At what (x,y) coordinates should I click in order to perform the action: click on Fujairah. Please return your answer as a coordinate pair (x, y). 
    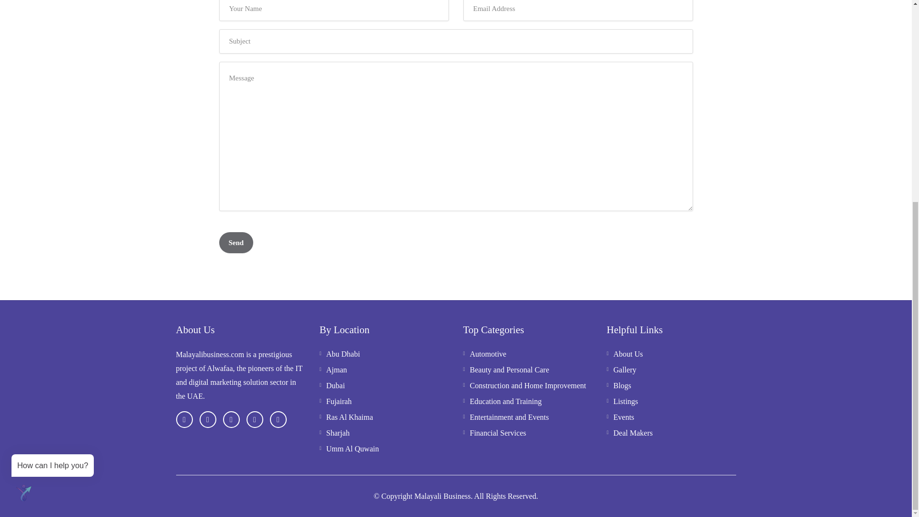
    Looking at the image, I should click on (336, 403).